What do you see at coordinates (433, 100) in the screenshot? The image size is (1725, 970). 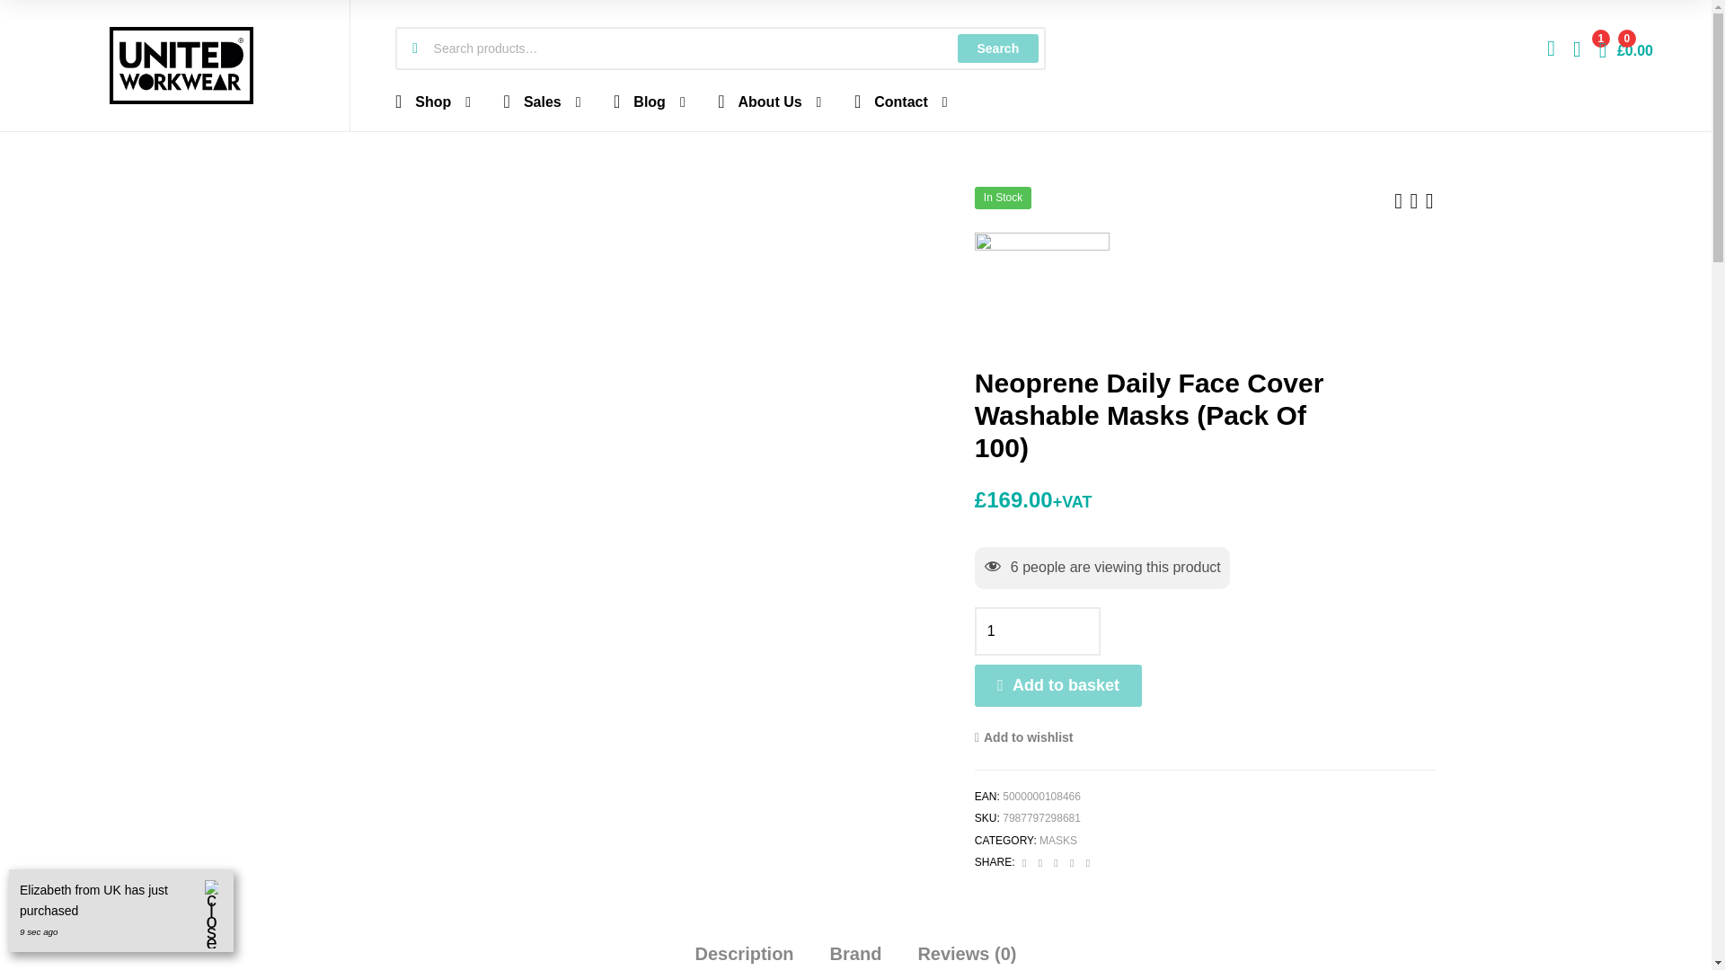 I see `Shop` at bounding box center [433, 100].